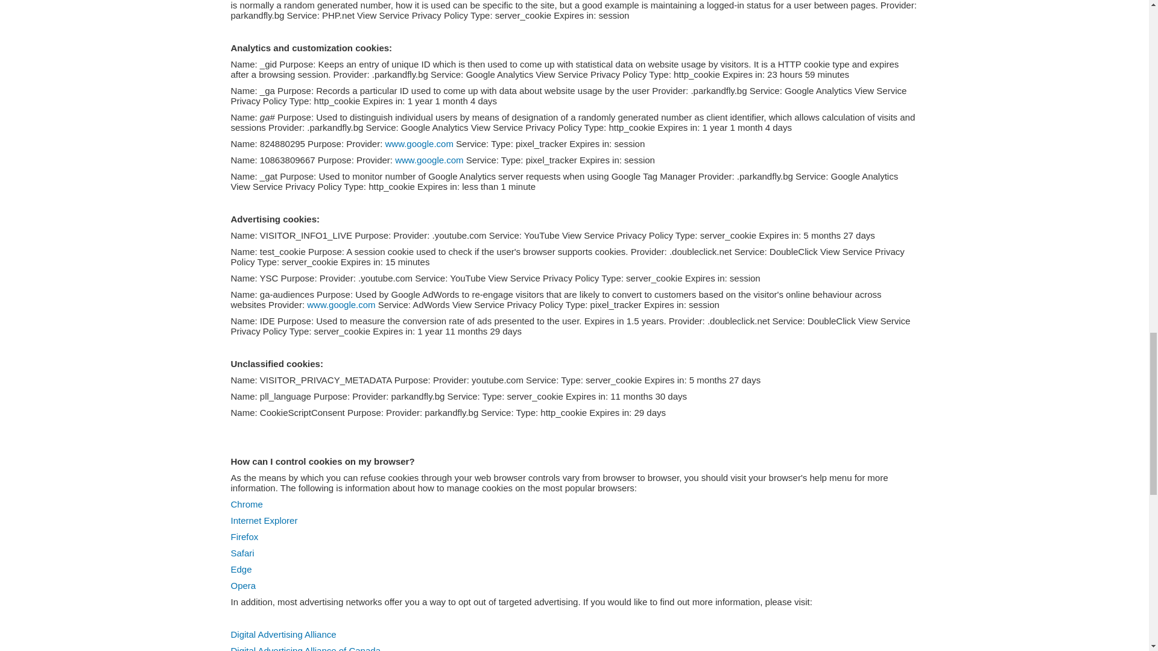  I want to click on Chrome, so click(246, 504).